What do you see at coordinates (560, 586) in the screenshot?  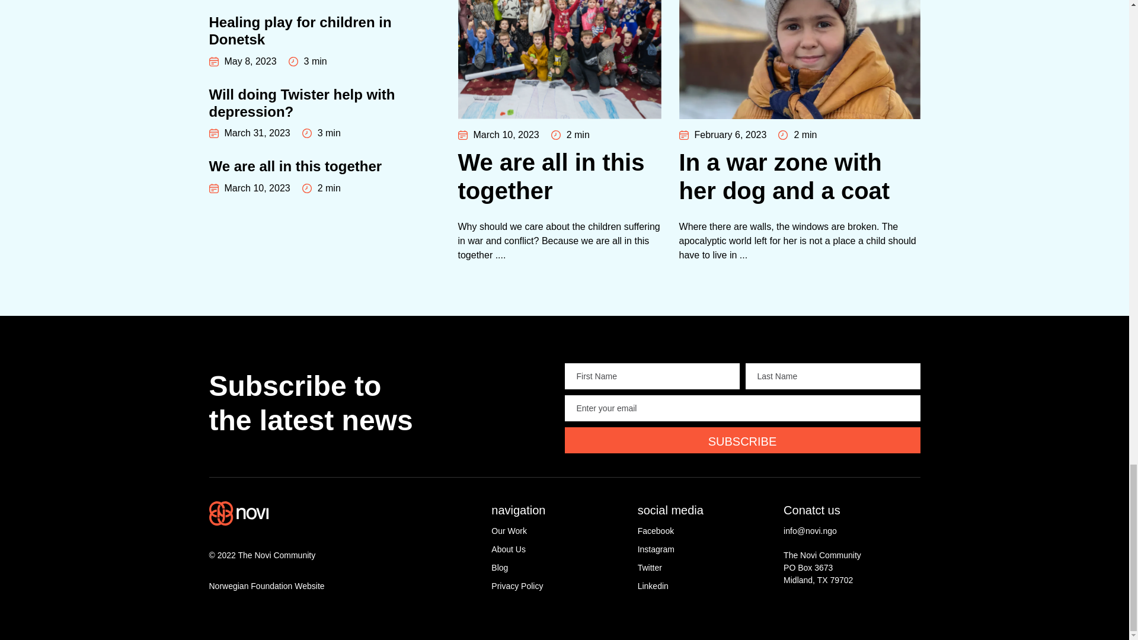 I see `Subscribe` at bounding box center [560, 586].